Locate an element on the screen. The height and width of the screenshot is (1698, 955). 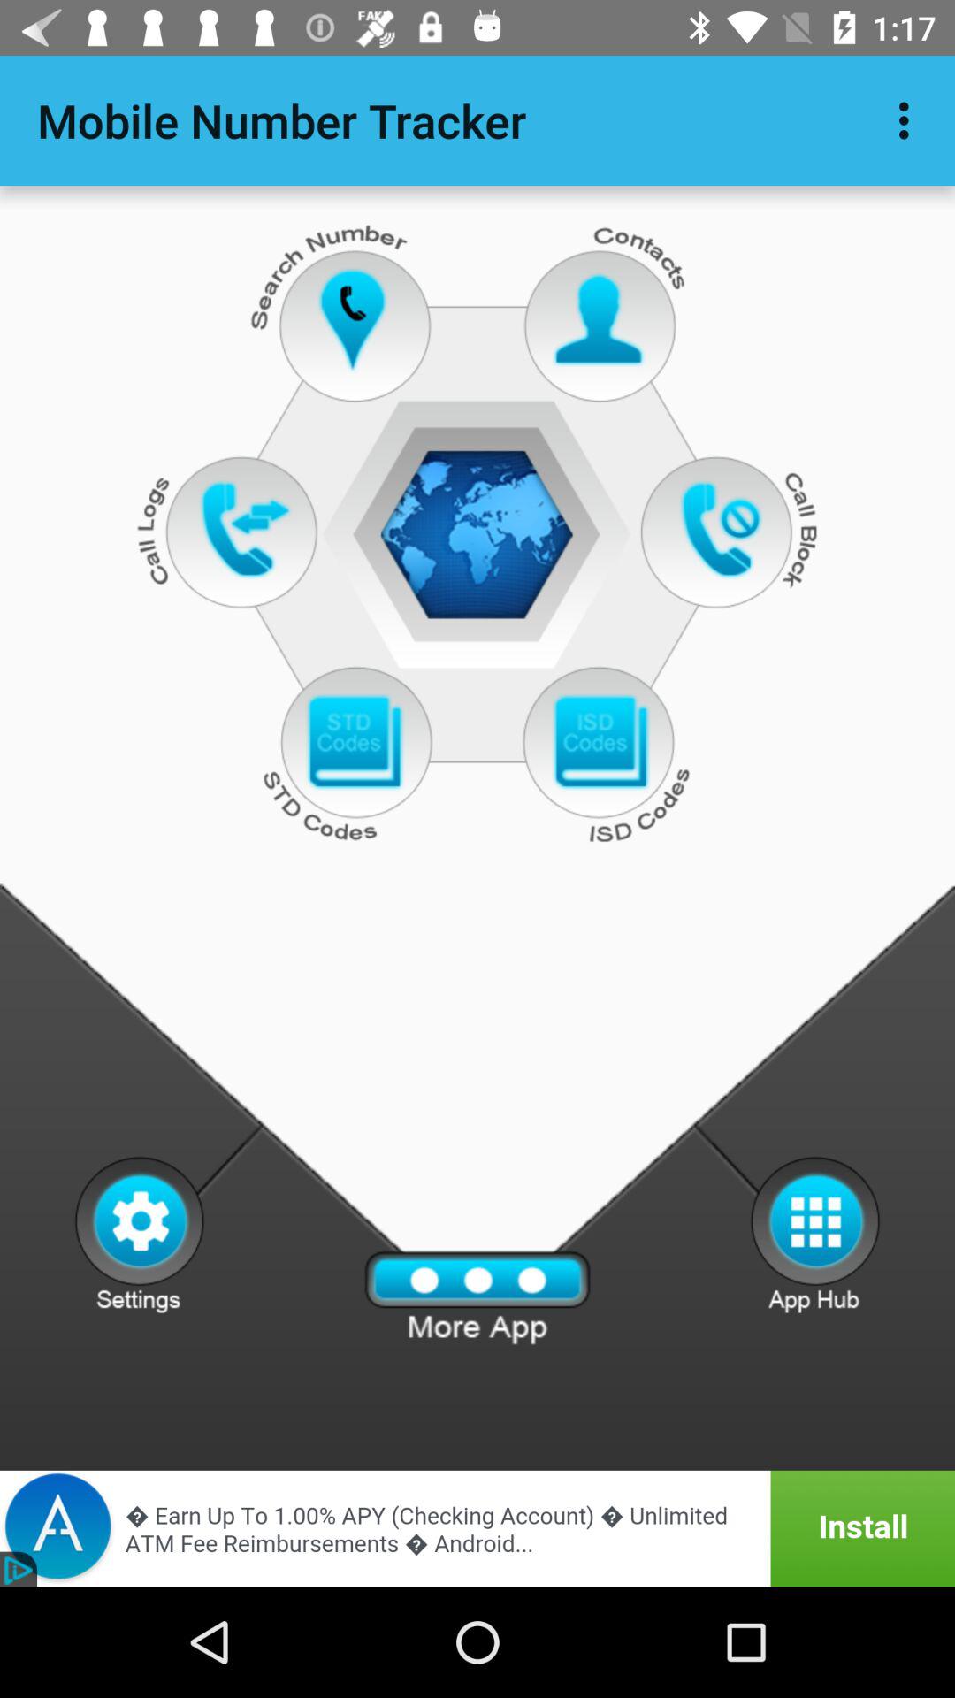
search number is located at coordinates (354, 320).